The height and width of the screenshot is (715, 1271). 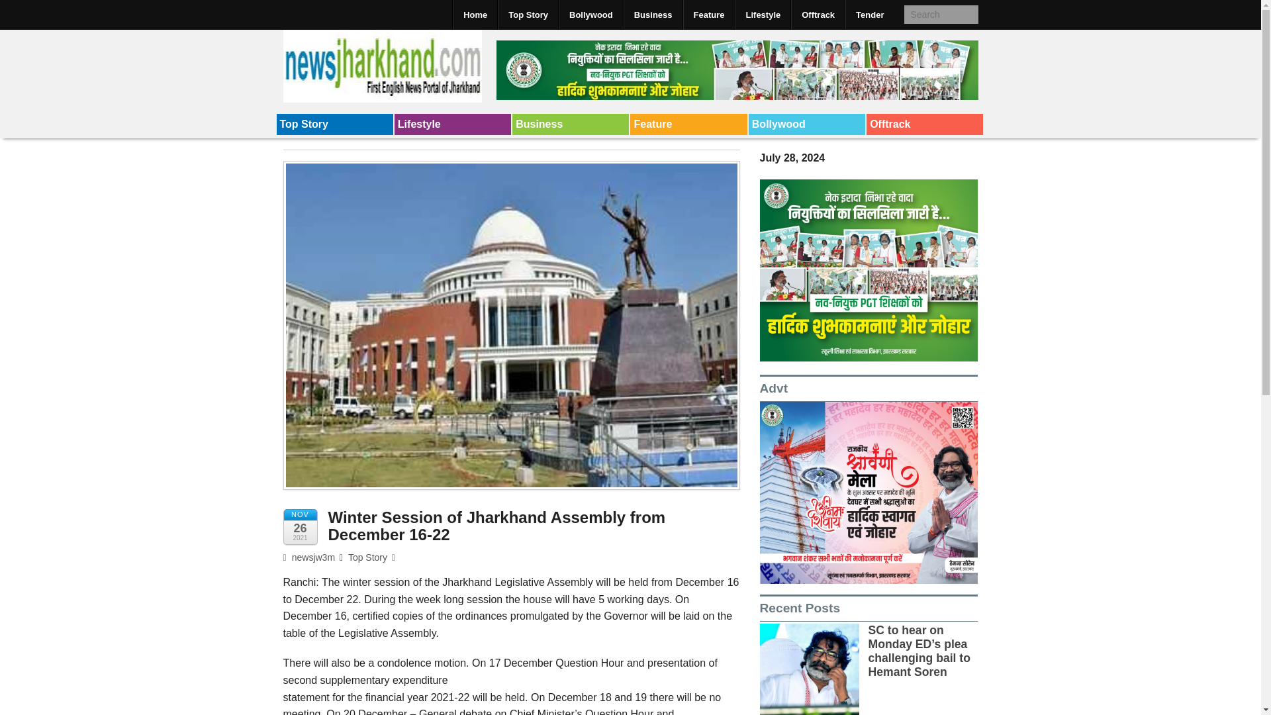 What do you see at coordinates (335, 124) in the screenshot?
I see `Top Story` at bounding box center [335, 124].